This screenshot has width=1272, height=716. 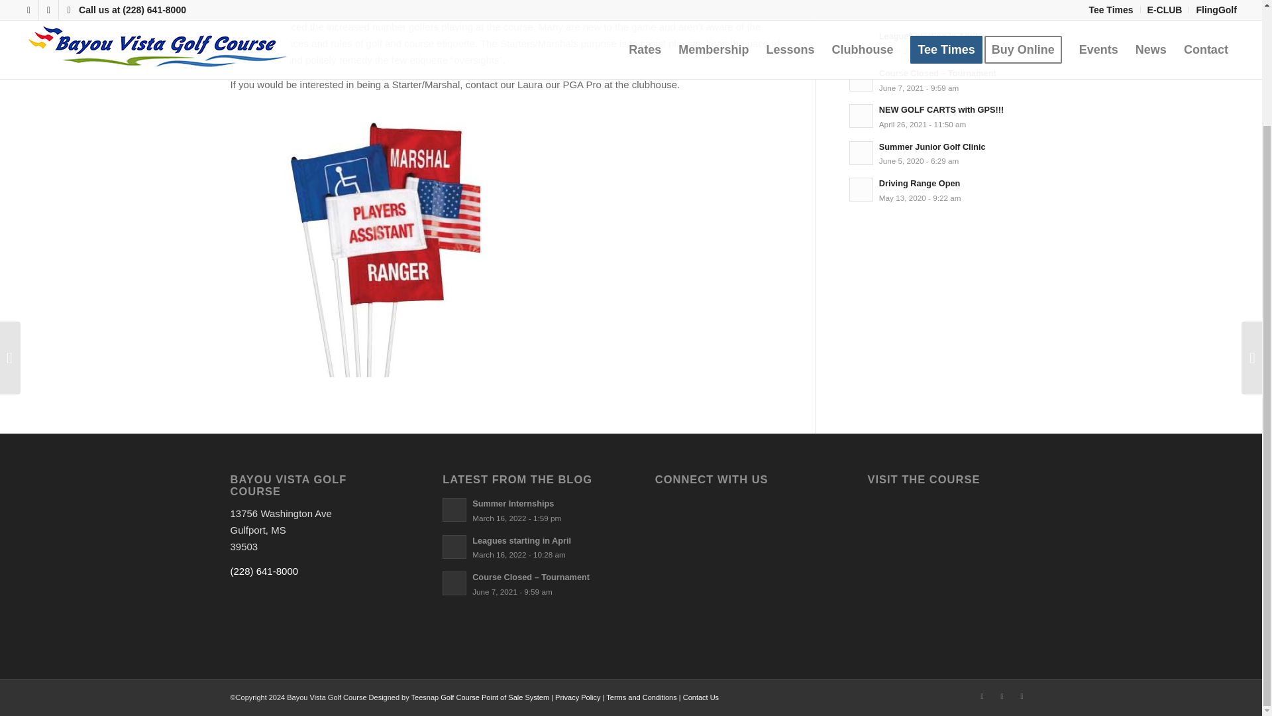 What do you see at coordinates (525, 510) in the screenshot?
I see `NEW GOLF CARTS with GPS!!!` at bounding box center [525, 510].